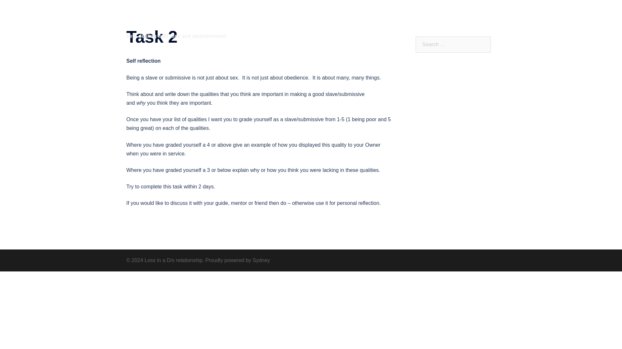 This screenshot has width=622, height=349. What do you see at coordinates (261, 260) in the screenshot?
I see `Sydney` at bounding box center [261, 260].